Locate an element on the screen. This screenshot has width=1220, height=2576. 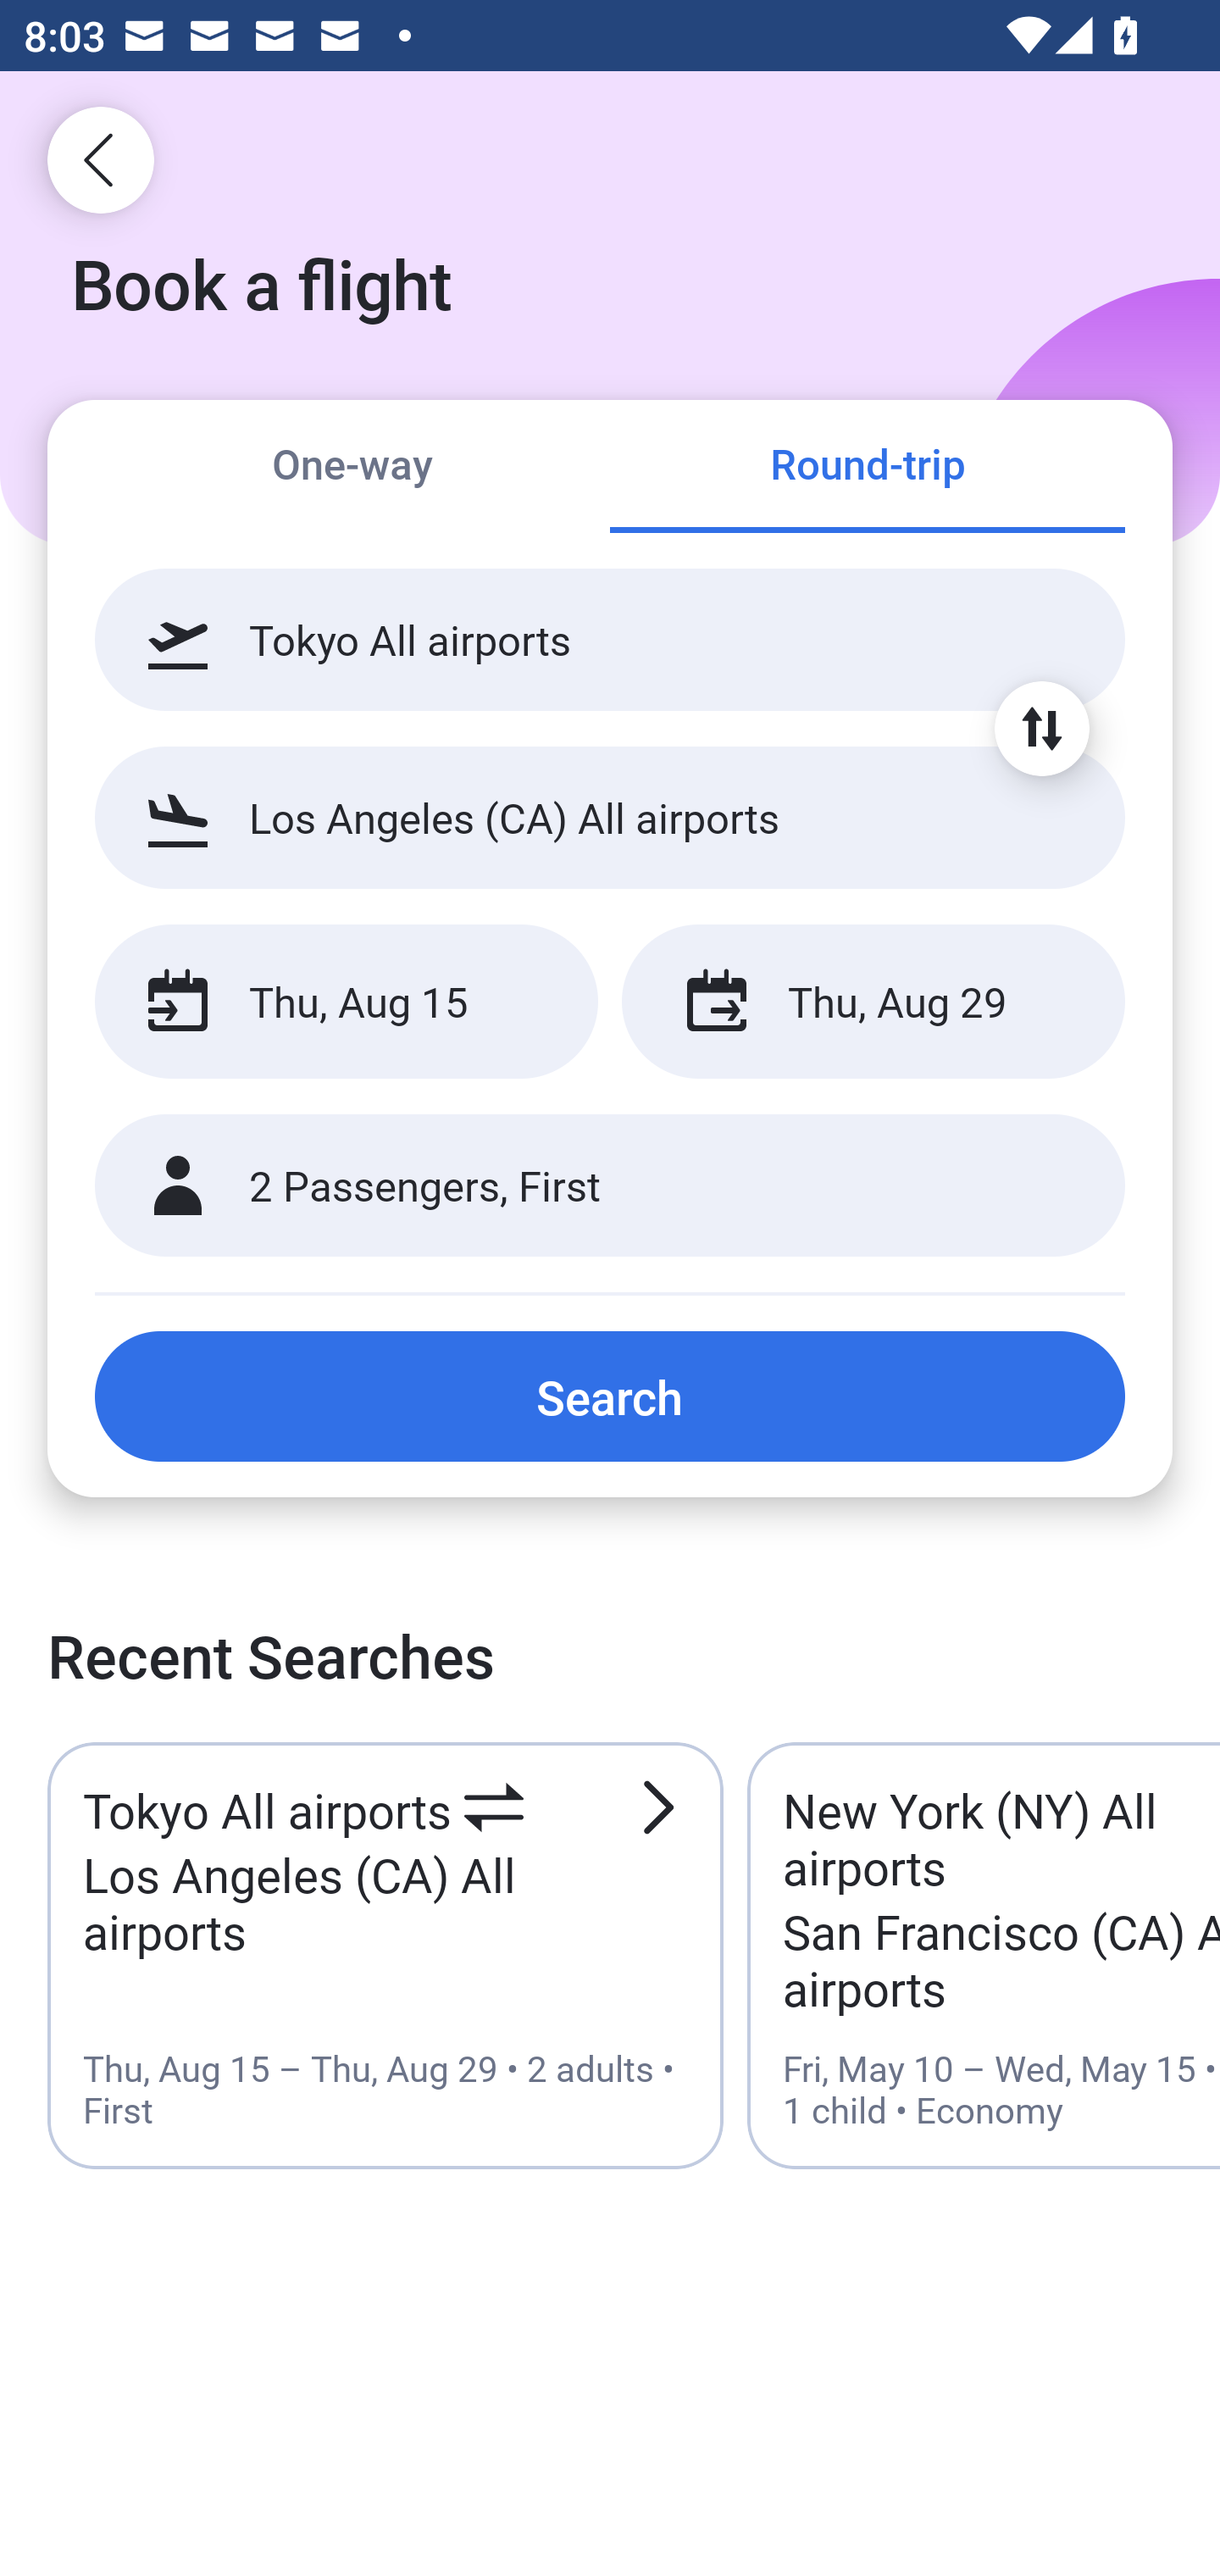
Tokyo All airports is located at coordinates (610, 640).